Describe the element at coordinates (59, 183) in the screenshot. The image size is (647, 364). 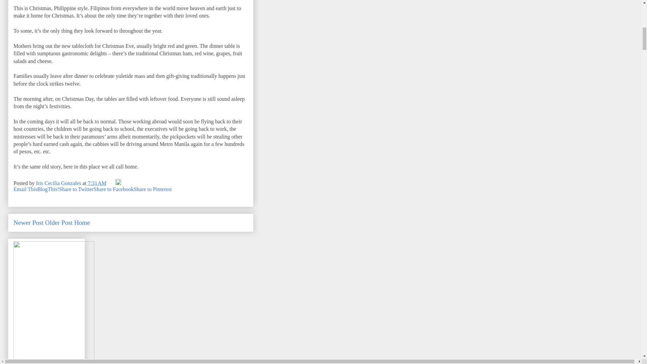
I see `Iris Cecilia Gonzales` at that location.